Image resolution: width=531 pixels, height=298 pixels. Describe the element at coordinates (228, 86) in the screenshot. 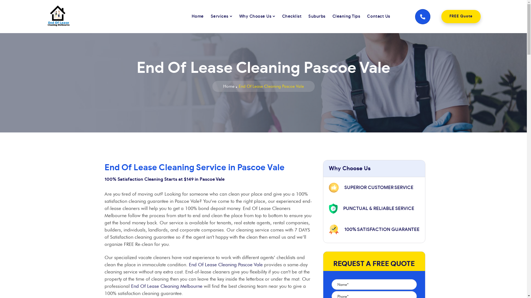

I see `Home` at that location.